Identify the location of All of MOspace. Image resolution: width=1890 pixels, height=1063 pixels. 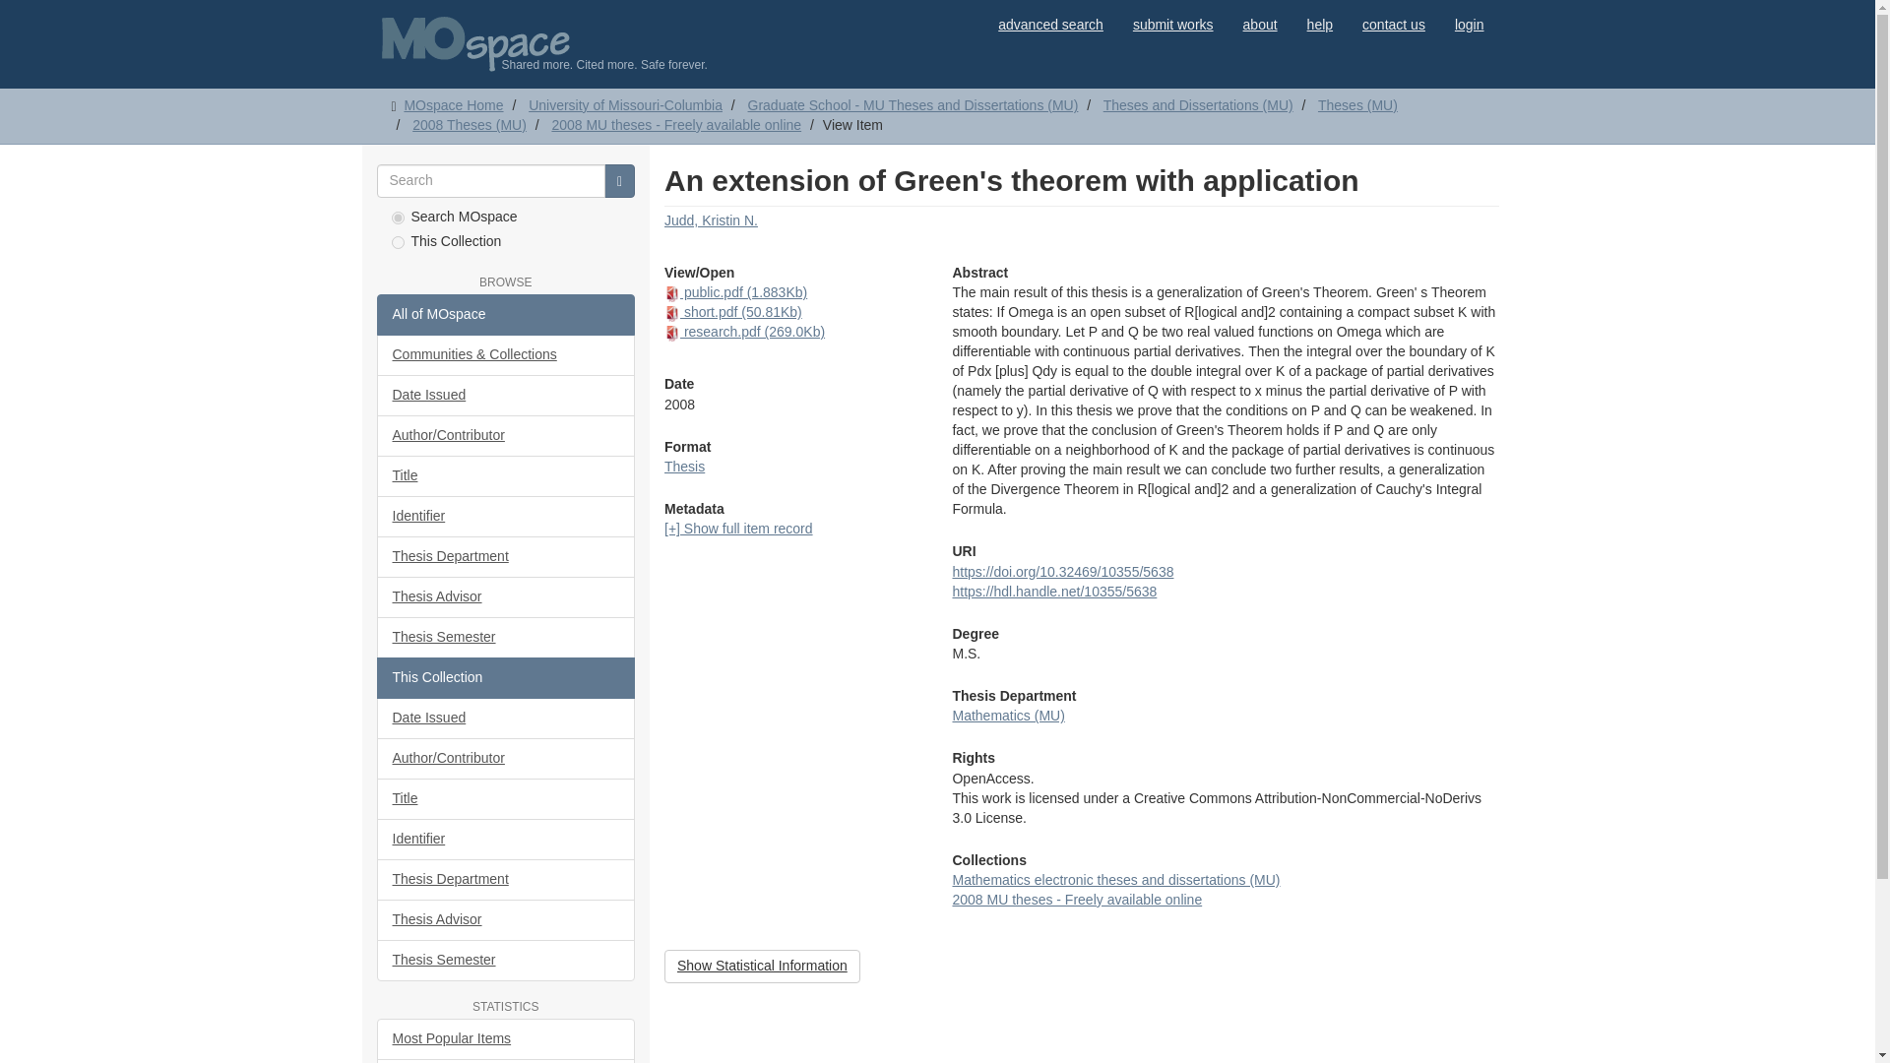
(506, 315).